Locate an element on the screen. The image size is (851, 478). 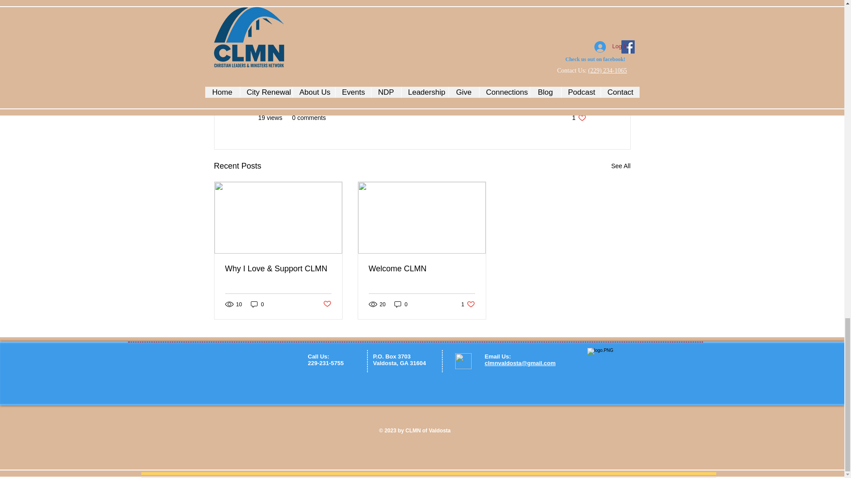
0 is located at coordinates (422, 269).